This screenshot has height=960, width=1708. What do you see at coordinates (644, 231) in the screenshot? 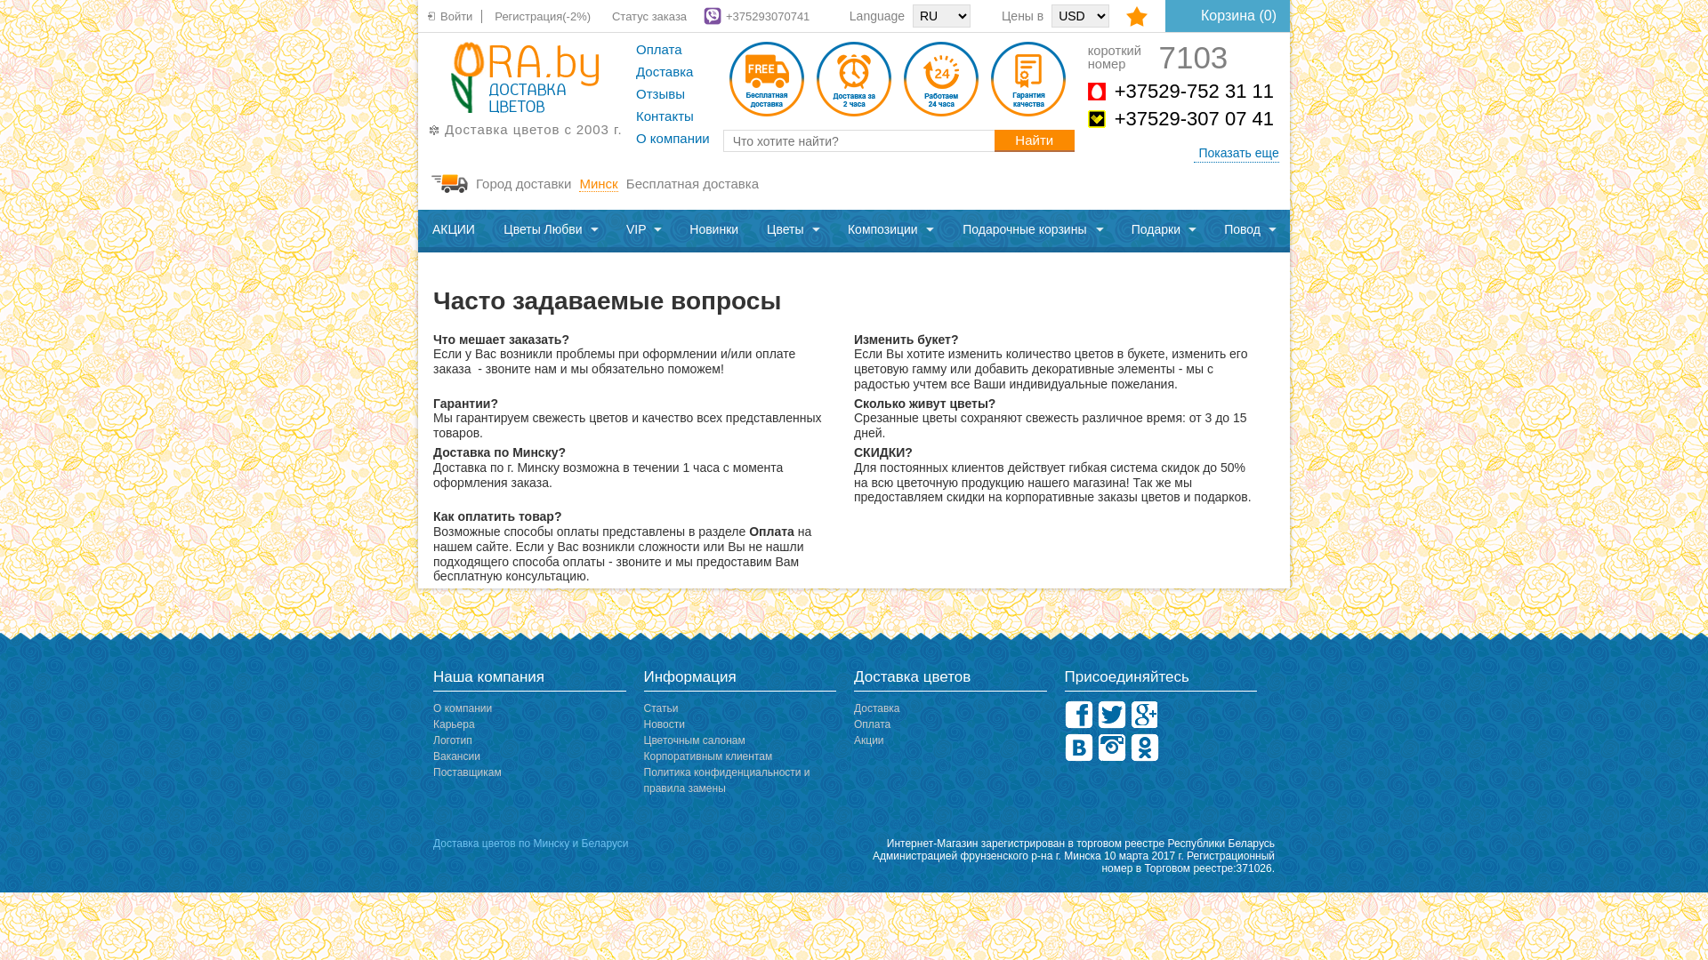
I see `VIP` at bounding box center [644, 231].